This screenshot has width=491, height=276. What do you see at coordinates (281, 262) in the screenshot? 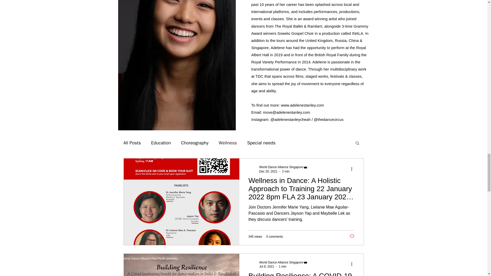
I see `World Dance Alliance Singapore` at bounding box center [281, 262].